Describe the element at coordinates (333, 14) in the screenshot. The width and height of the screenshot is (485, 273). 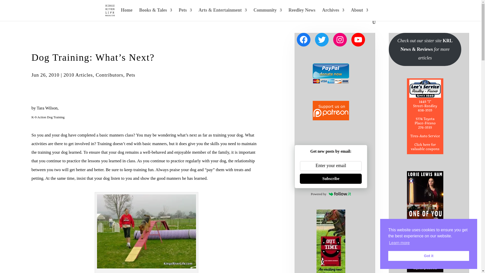
I see `Archives` at that location.